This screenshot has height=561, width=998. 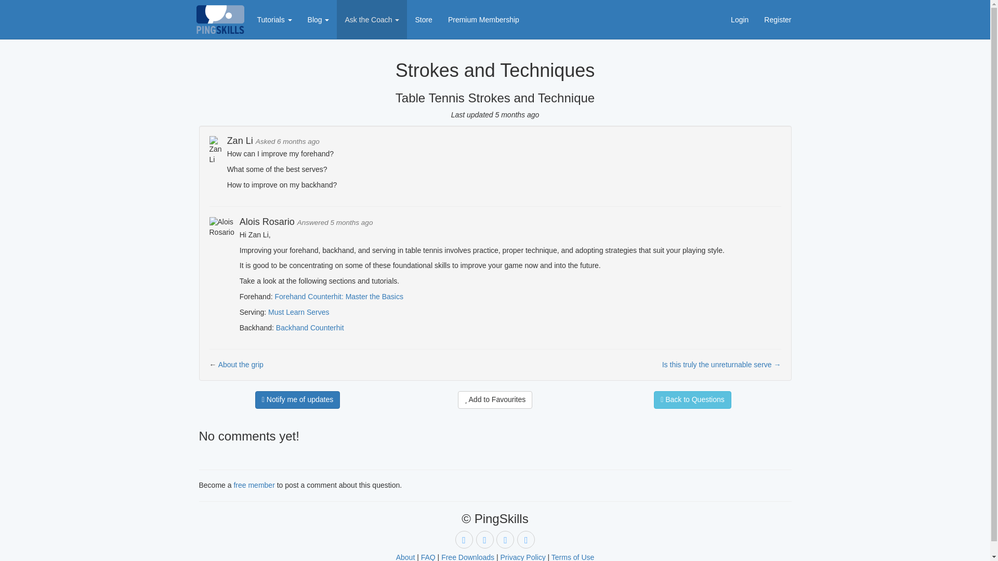 What do you see at coordinates (692, 400) in the screenshot?
I see `Back to Questions` at bounding box center [692, 400].